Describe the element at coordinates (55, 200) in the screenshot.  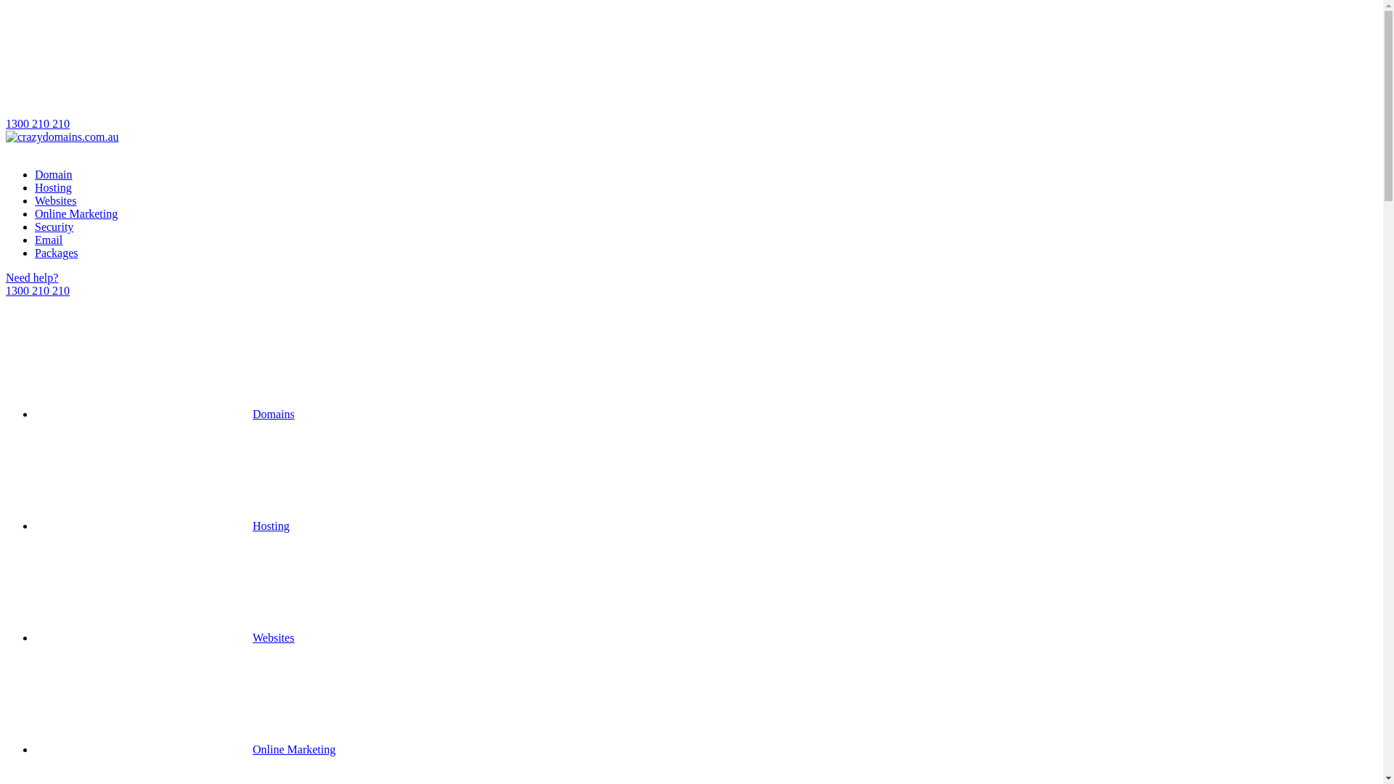
I see `Websites` at that location.